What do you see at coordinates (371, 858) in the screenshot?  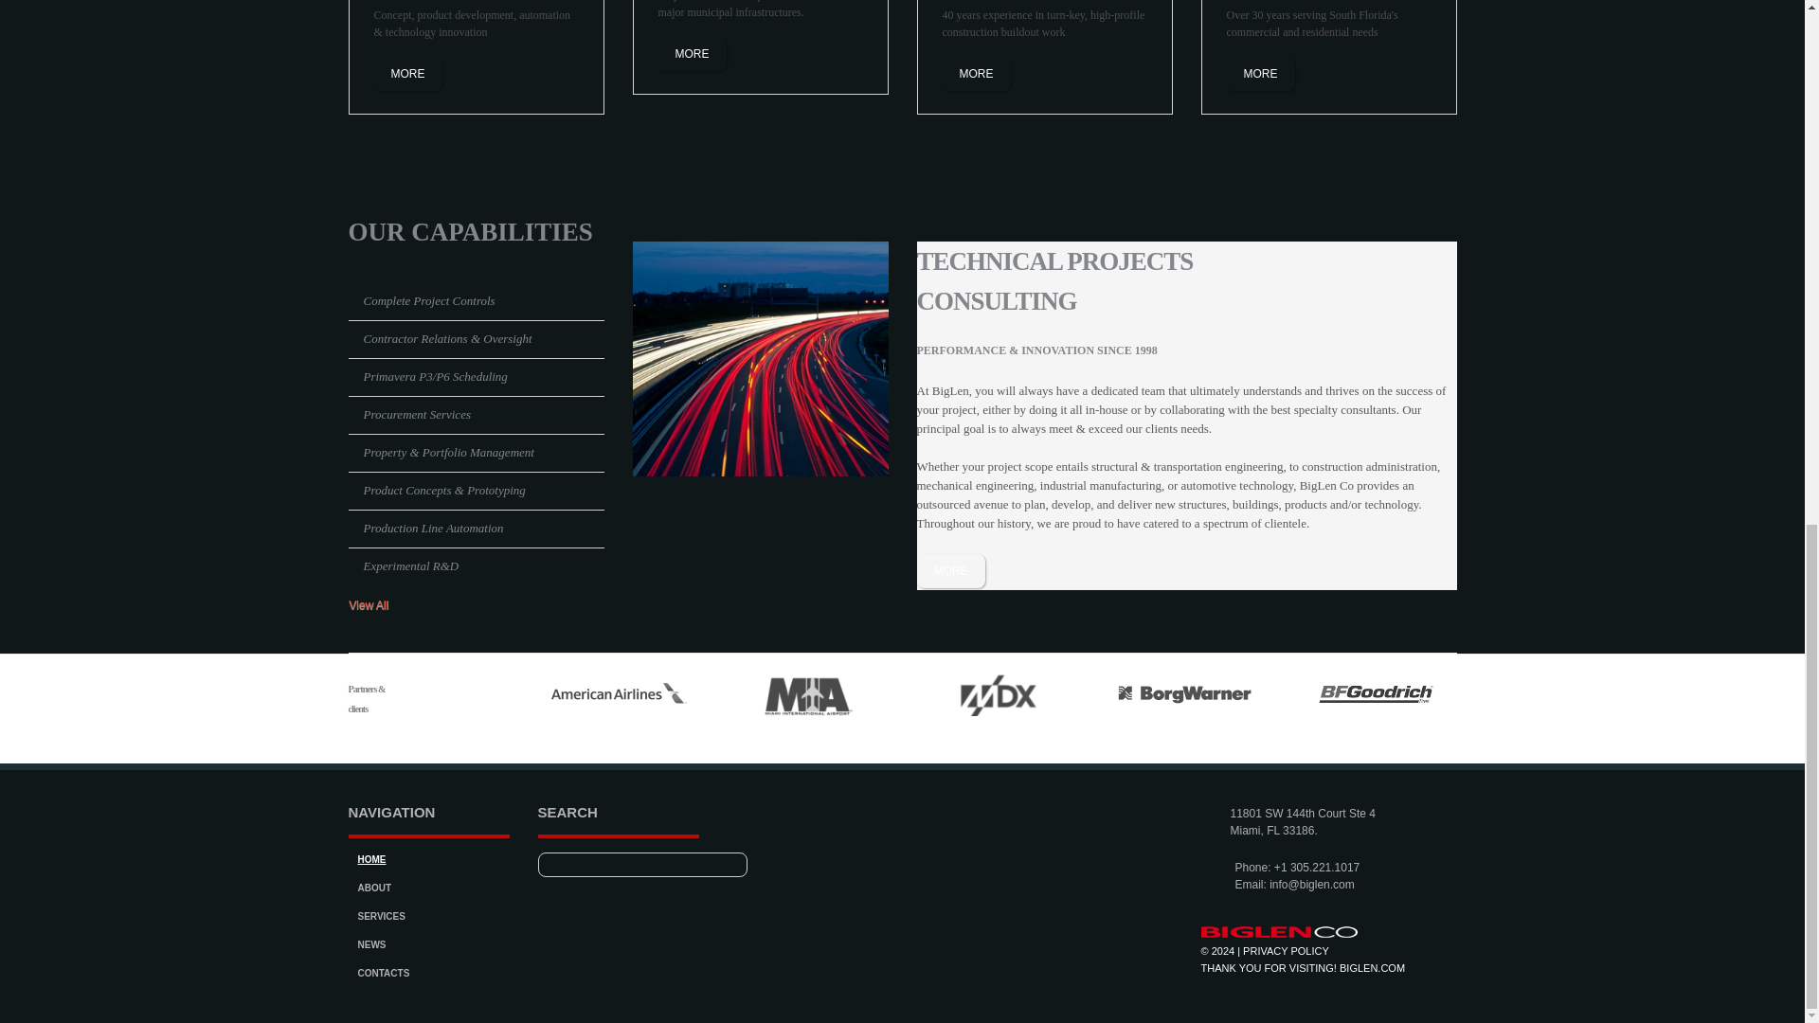 I see `HOME` at bounding box center [371, 858].